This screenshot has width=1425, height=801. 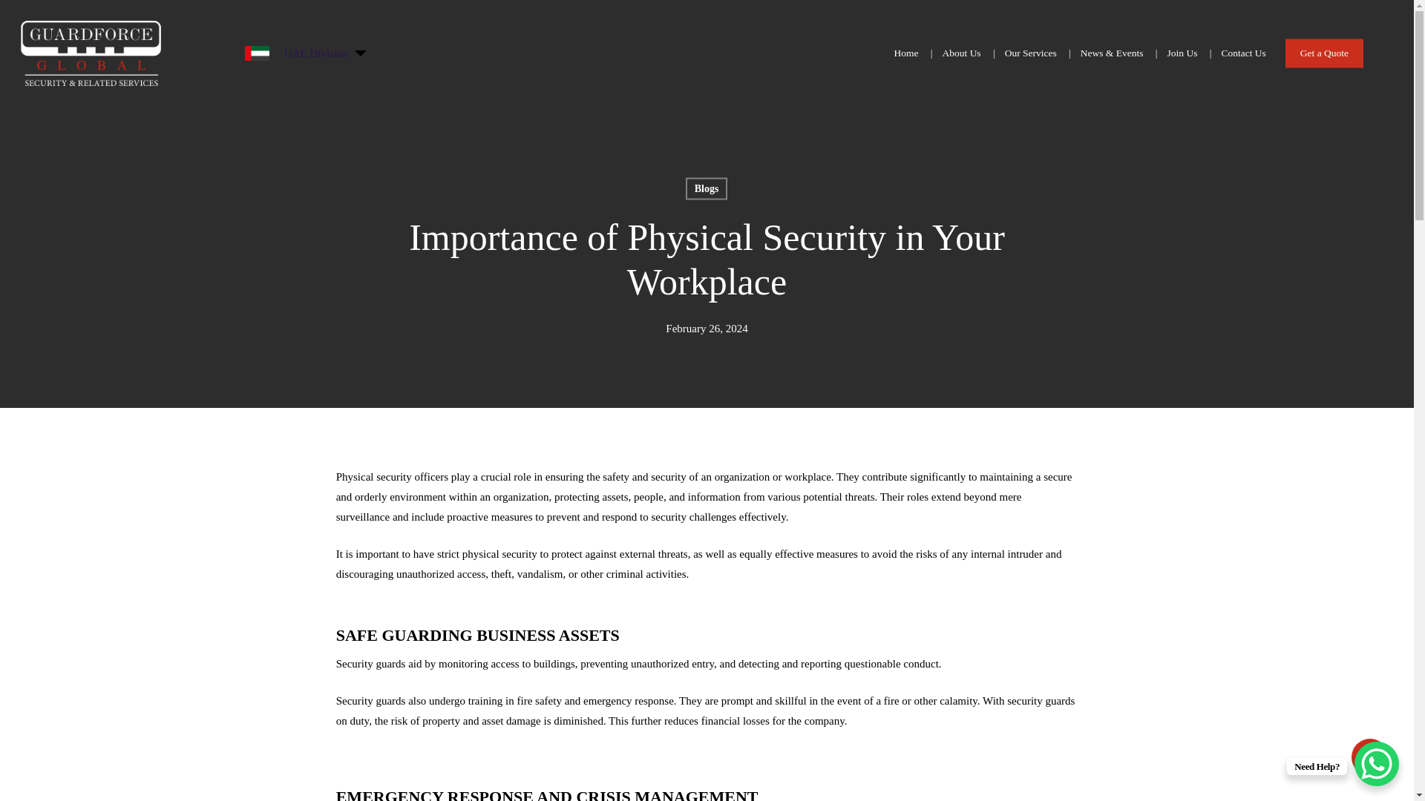 What do you see at coordinates (316, 53) in the screenshot?
I see `UAE Division` at bounding box center [316, 53].